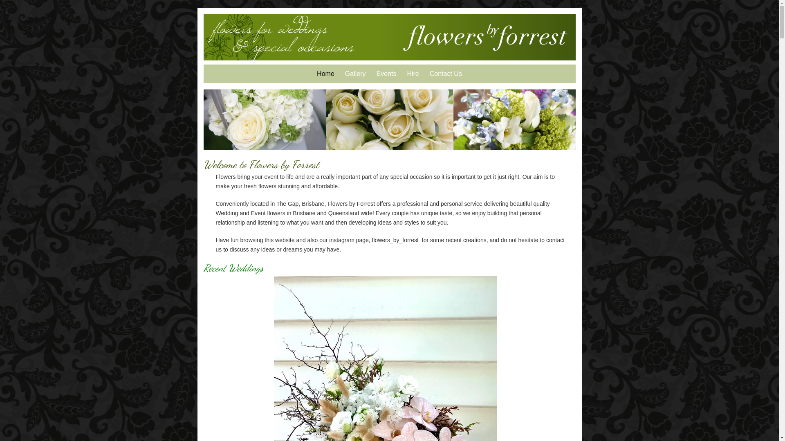  What do you see at coordinates (413, 74) in the screenshot?
I see `Hire` at bounding box center [413, 74].